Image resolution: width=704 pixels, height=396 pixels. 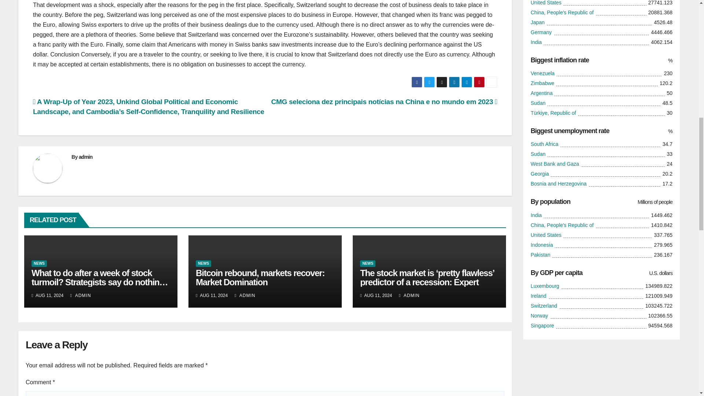 What do you see at coordinates (86, 157) in the screenshot?
I see `admin` at bounding box center [86, 157].